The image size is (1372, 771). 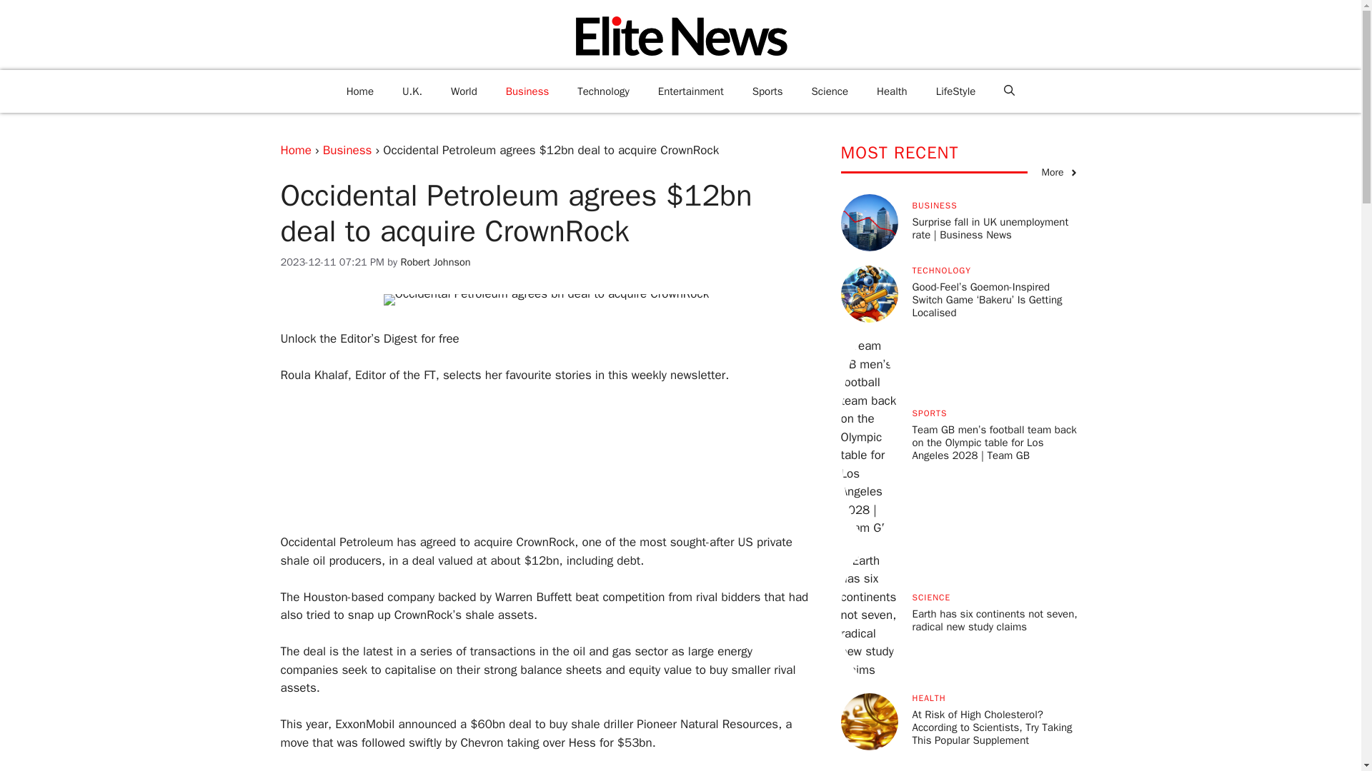 I want to click on Occidental Petroleum agrees bn deal to acquire CrownRock, so click(x=546, y=299).